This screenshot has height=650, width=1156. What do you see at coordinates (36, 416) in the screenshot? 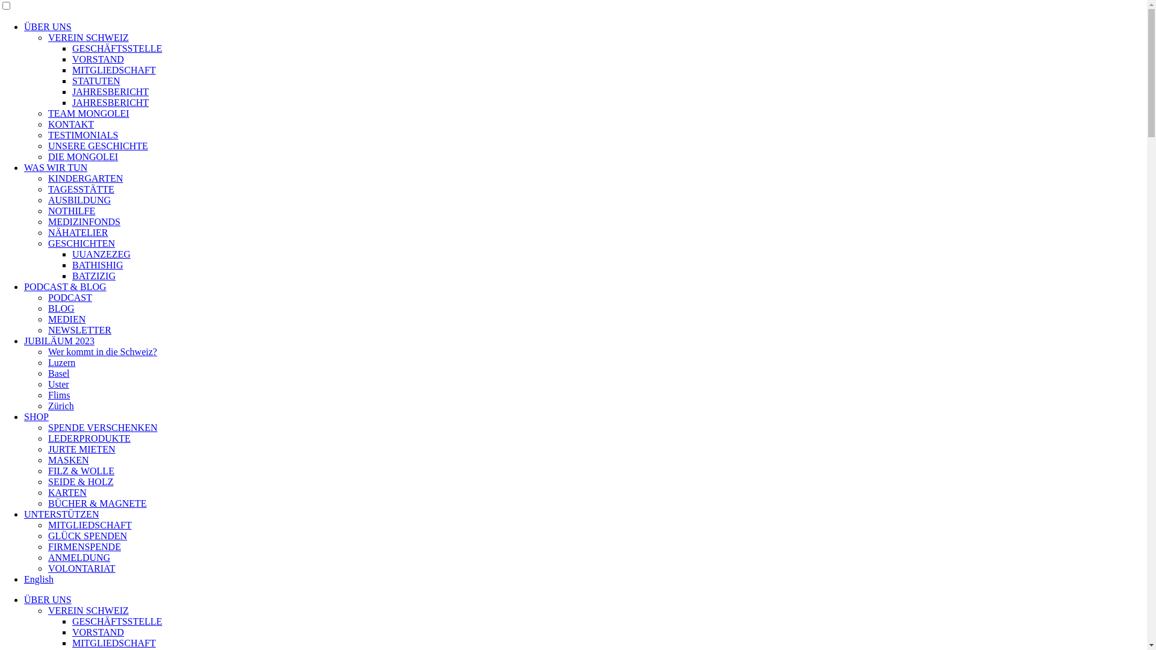
I see `SHOP` at bounding box center [36, 416].